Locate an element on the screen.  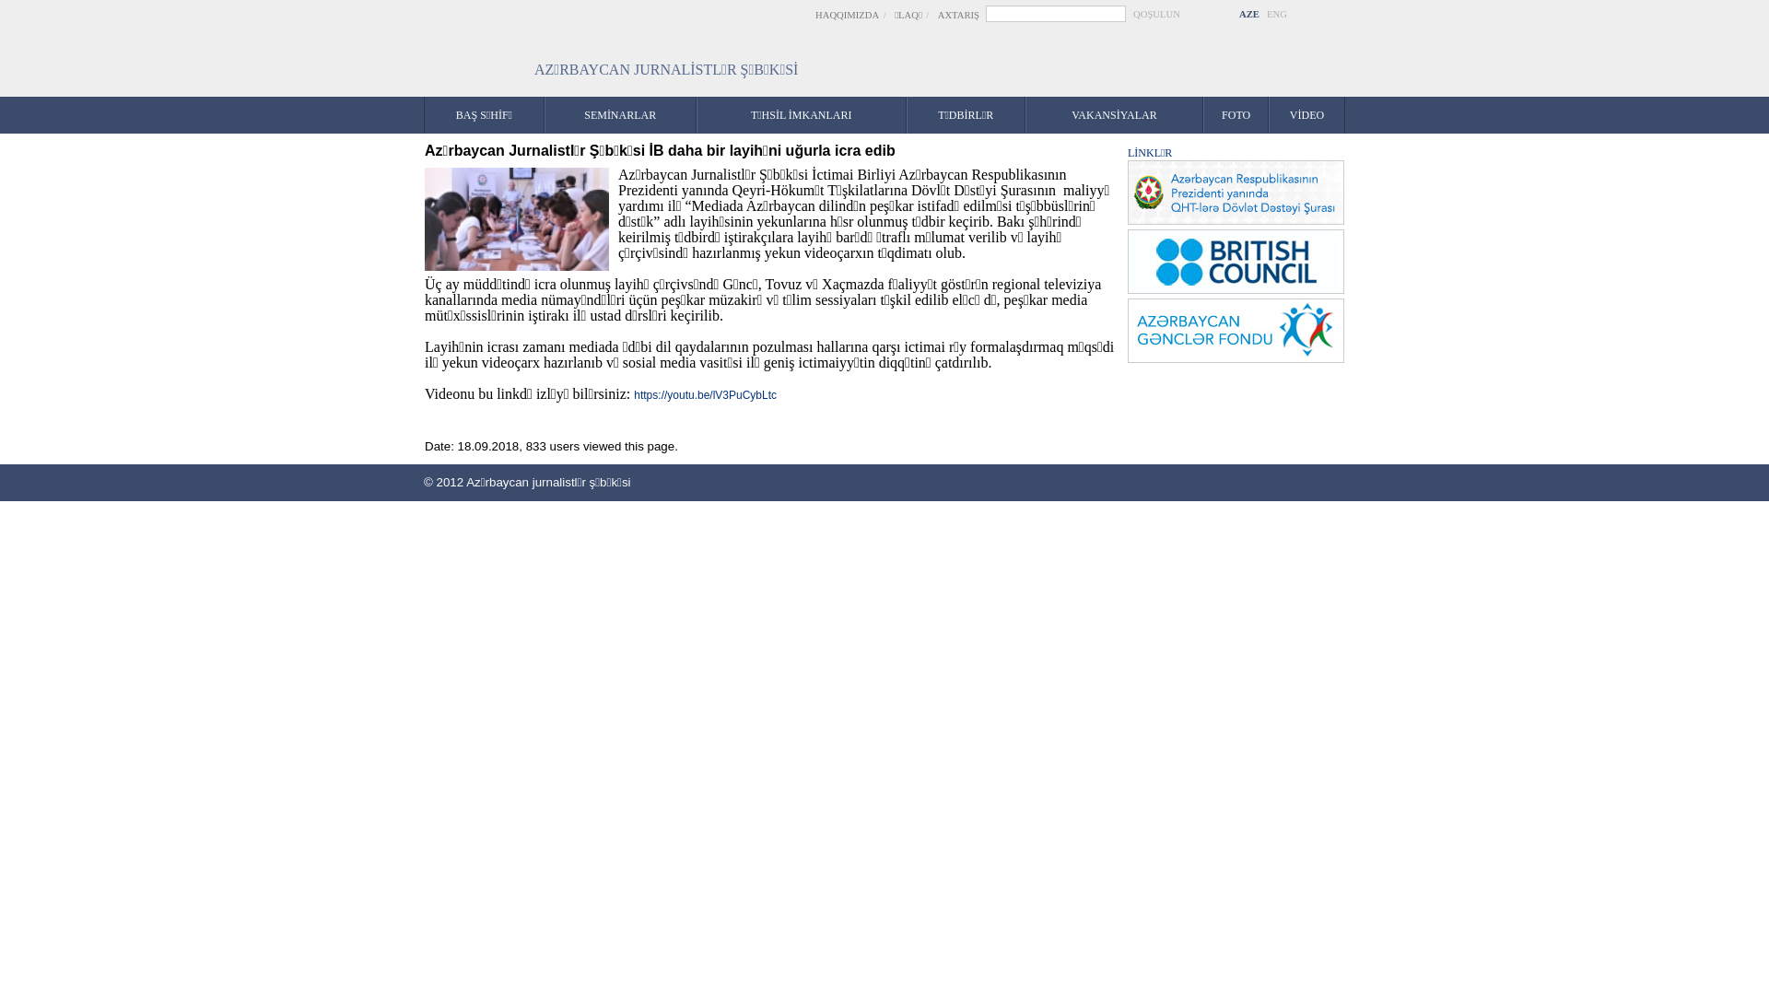
https://youtu.be/lV3PuCybLtc is located at coordinates (706, 395).